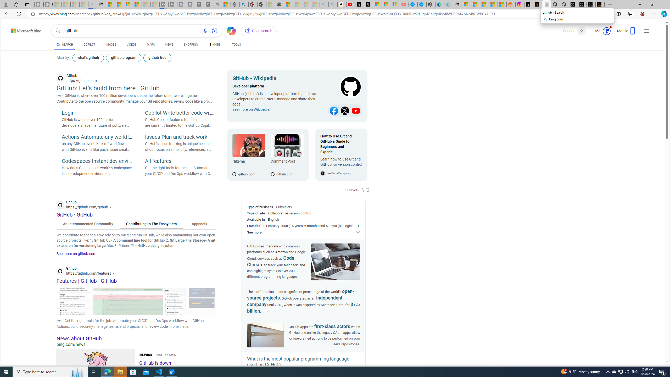  What do you see at coordinates (157, 58) in the screenshot?
I see `github free` at bounding box center [157, 58].